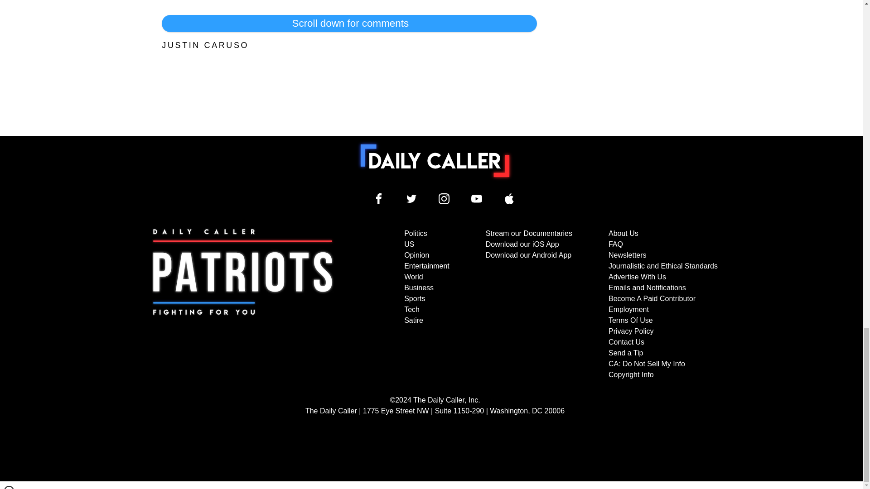  What do you see at coordinates (411, 198) in the screenshot?
I see `Daily Caller Twitter` at bounding box center [411, 198].